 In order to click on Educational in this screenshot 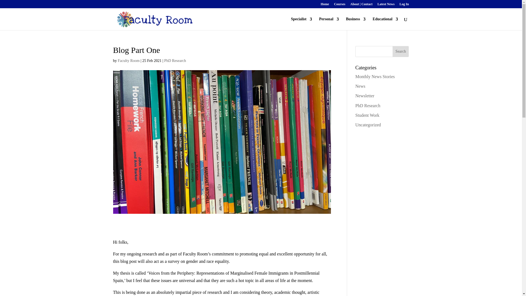, I will do `click(385, 24)`.